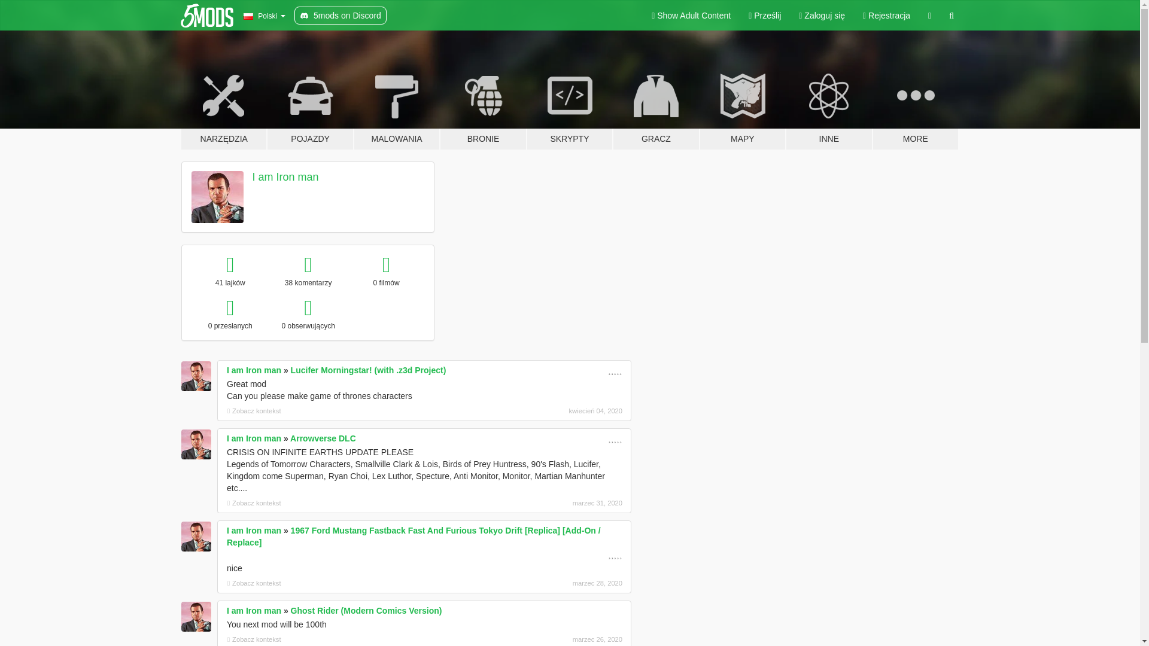 Image resolution: width=1149 pixels, height=646 pixels. Describe the element at coordinates (614, 554) in the screenshot. I see `Niesamowite!` at that location.